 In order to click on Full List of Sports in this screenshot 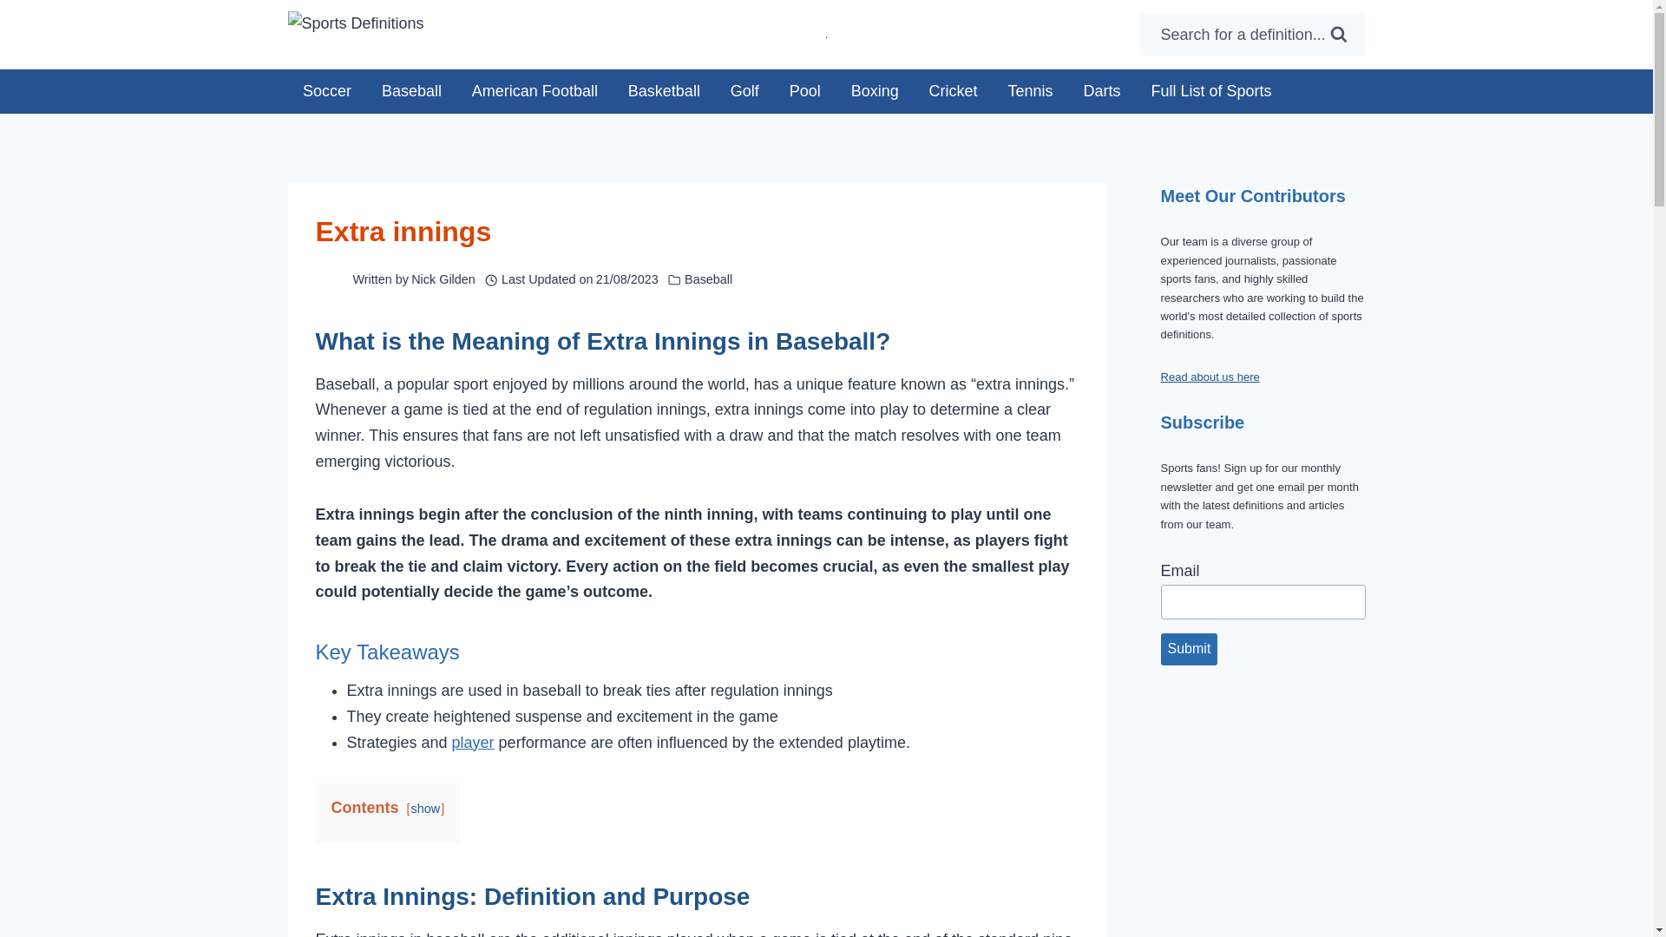, I will do `click(1211, 90)`.